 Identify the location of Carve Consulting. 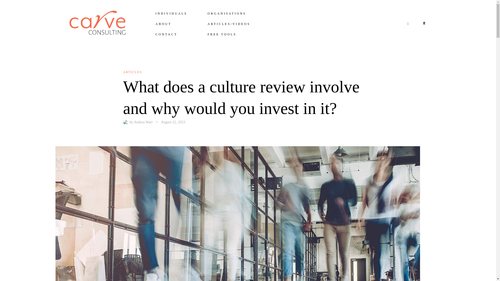
(97, 23).